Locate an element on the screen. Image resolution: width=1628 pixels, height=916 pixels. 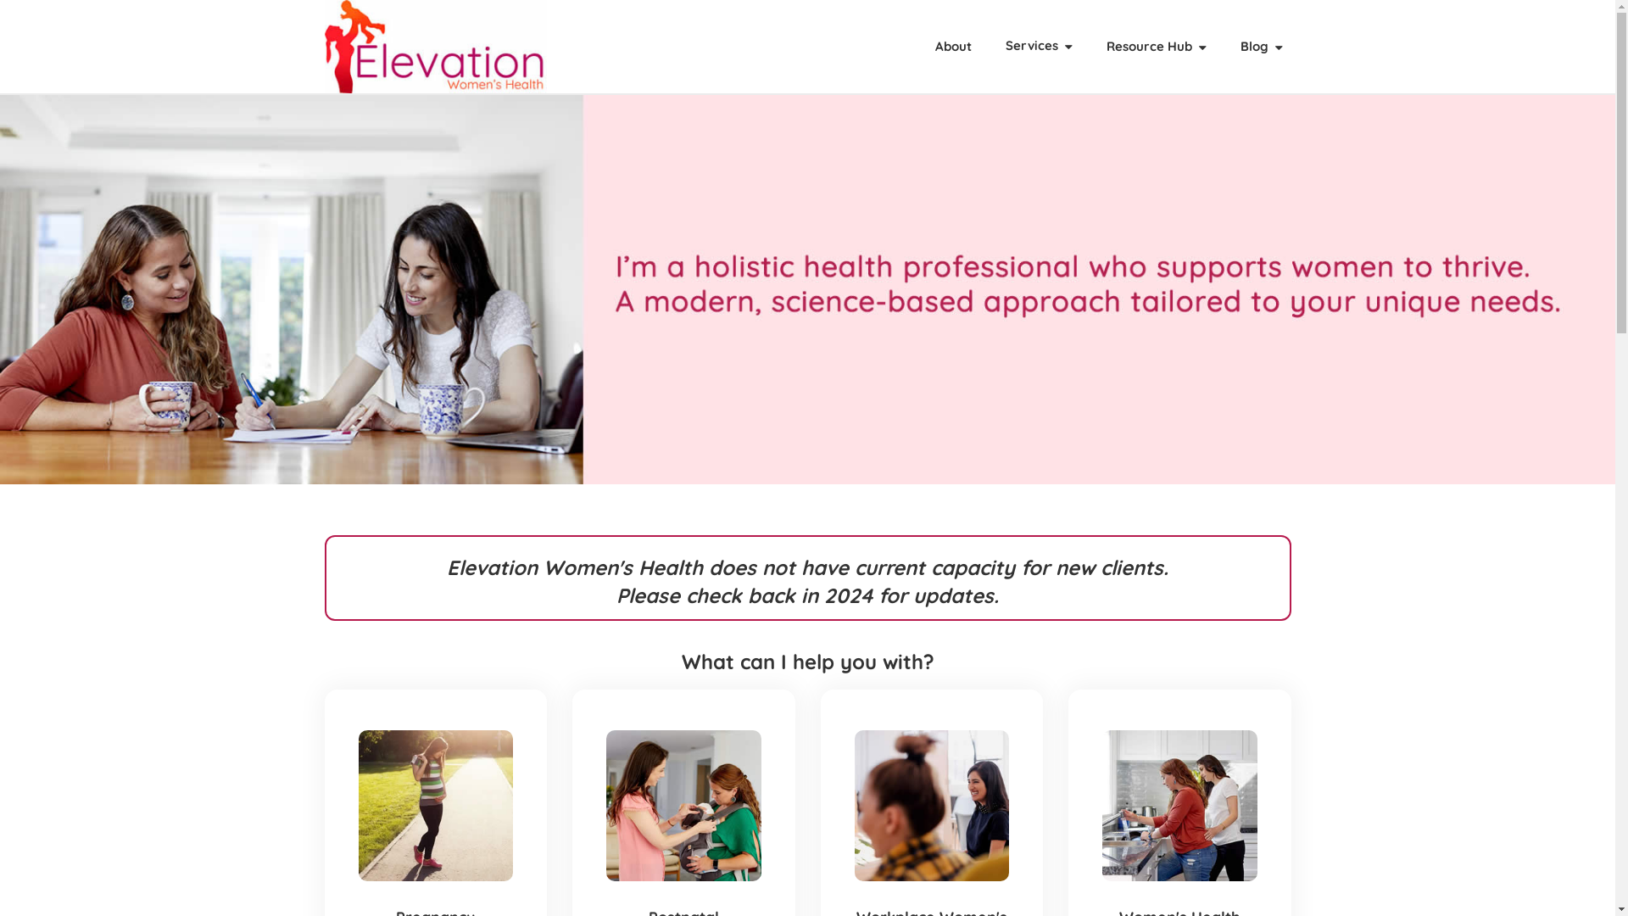
Professional advice regarding your health and wellbeing is located at coordinates (683, 806).